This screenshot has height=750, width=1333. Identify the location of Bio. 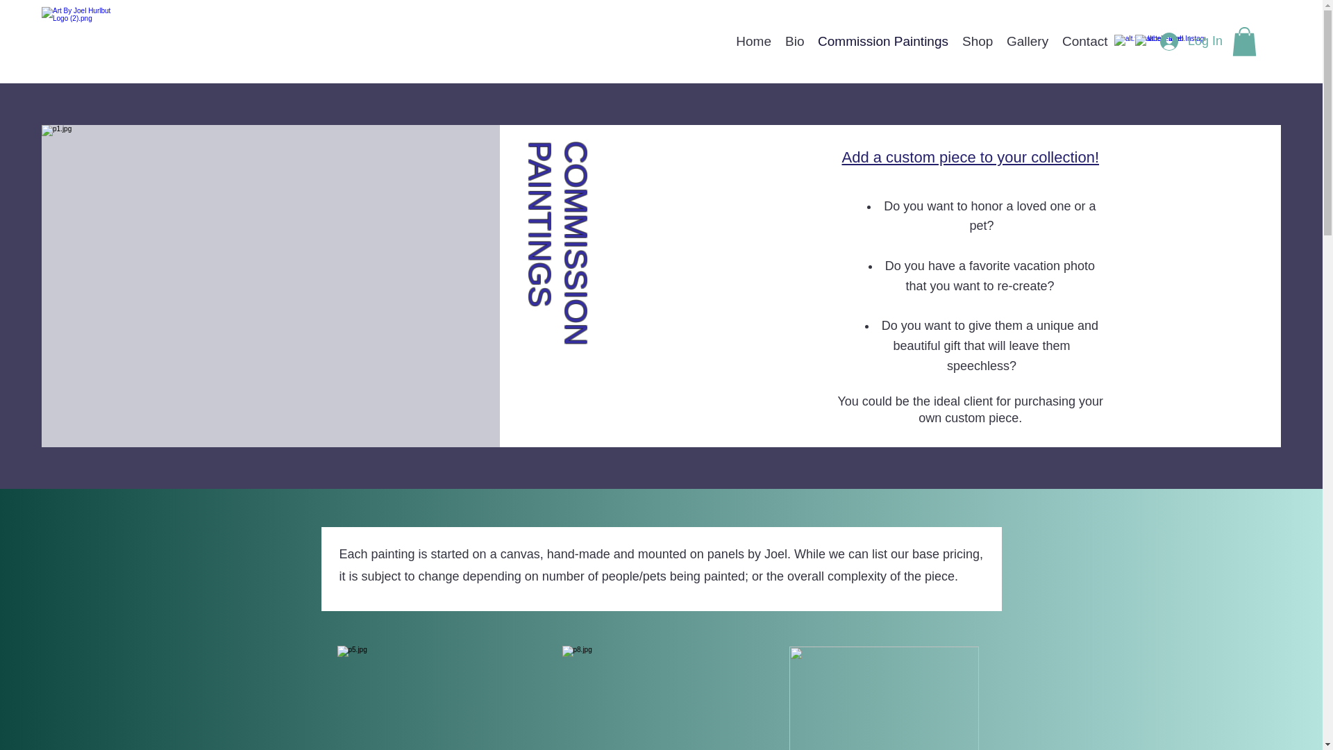
(794, 42).